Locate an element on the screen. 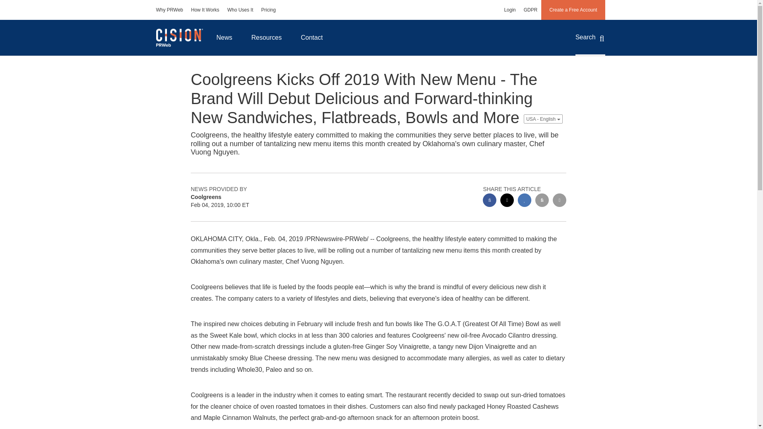 This screenshot has width=763, height=429. Contact is located at coordinates (312, 37).